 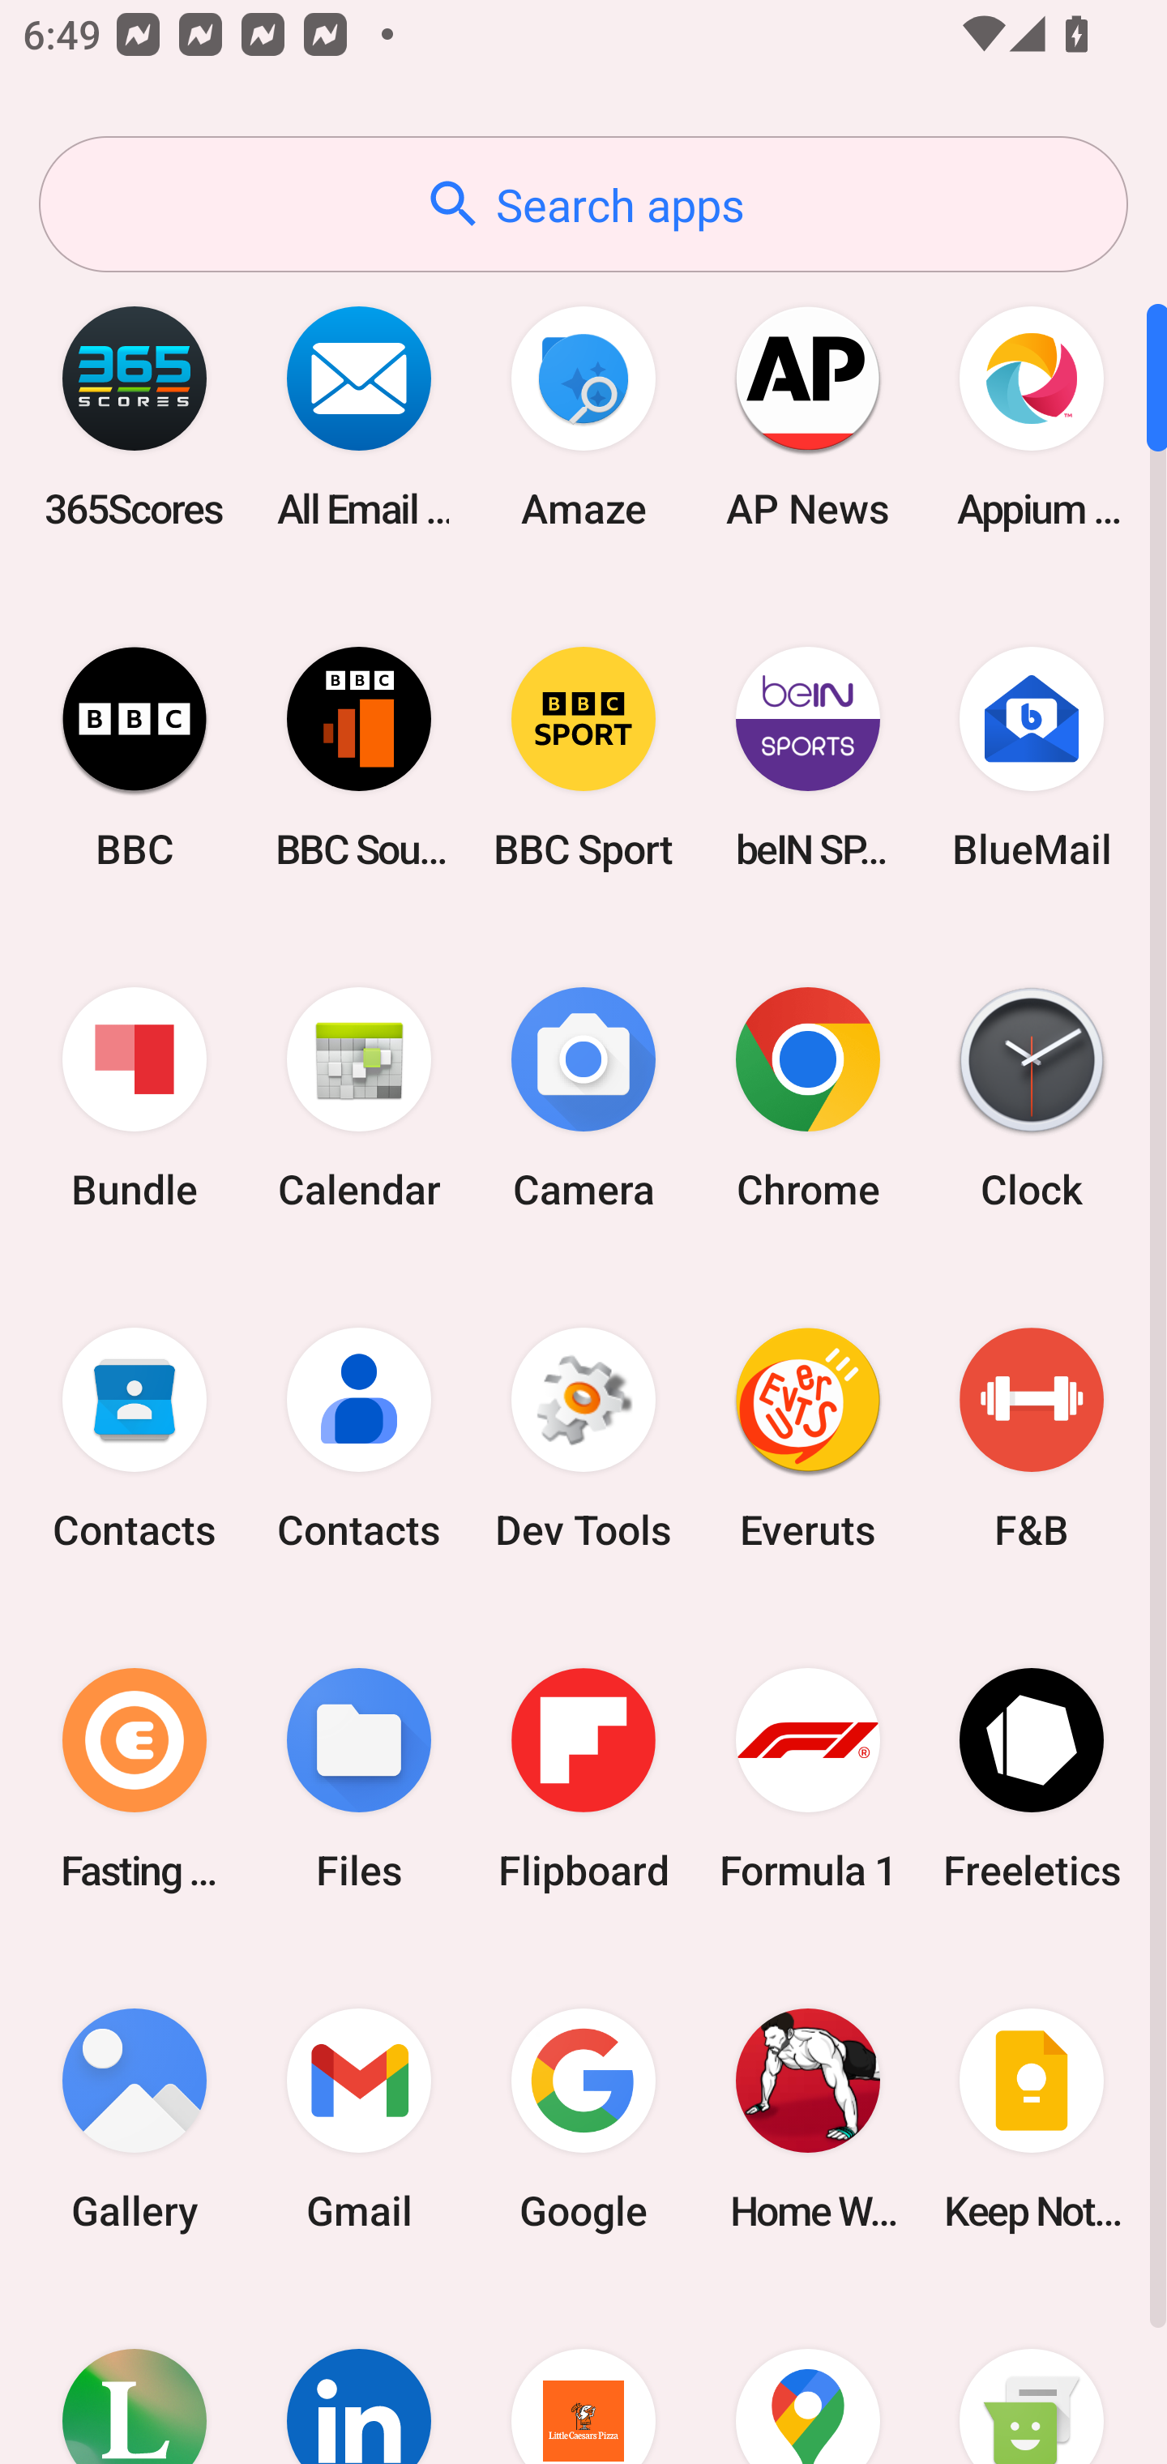 What do you see at coordinates (583, 757) in the screenshot?
I see `BBC Sport` at bounding box center [583, 757].